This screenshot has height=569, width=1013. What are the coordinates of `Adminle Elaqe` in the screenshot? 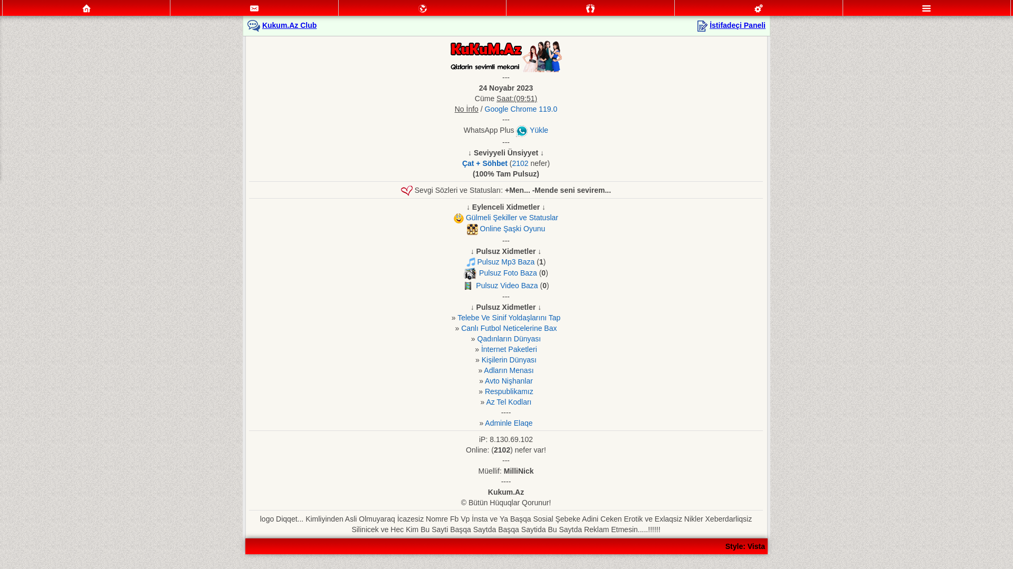 It's located at (509, 423).